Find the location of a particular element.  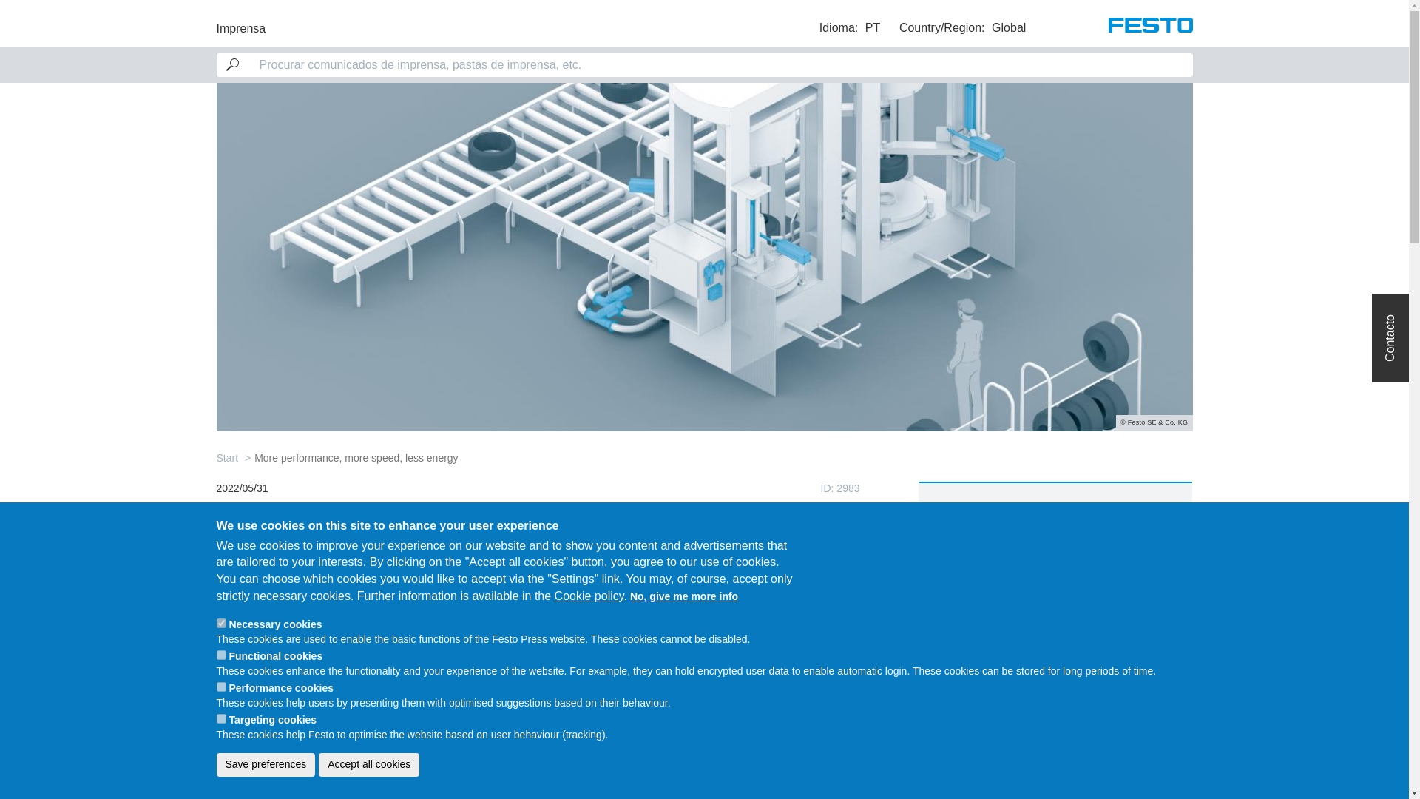

functional is located at coordinates (220, 655).